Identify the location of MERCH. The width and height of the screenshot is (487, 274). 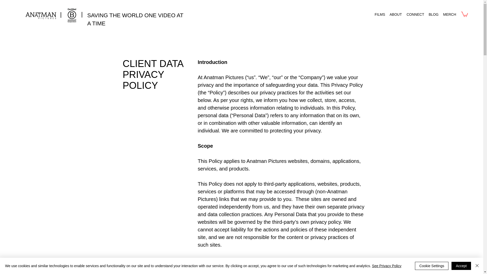
(449, 15).